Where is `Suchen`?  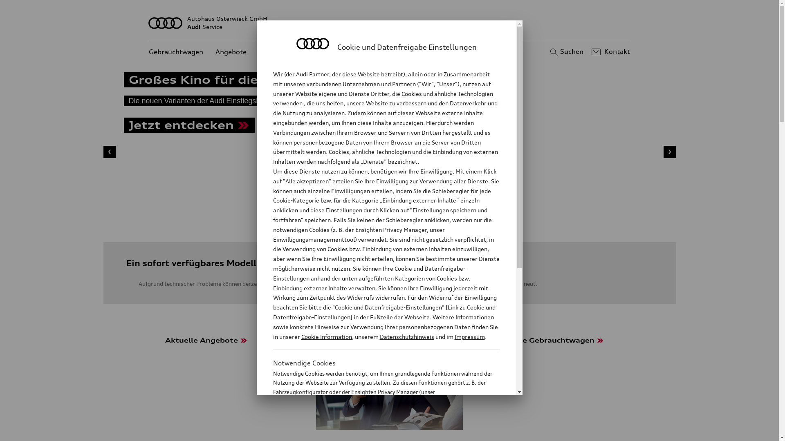 Suchen is located at coordinates (566, 52).